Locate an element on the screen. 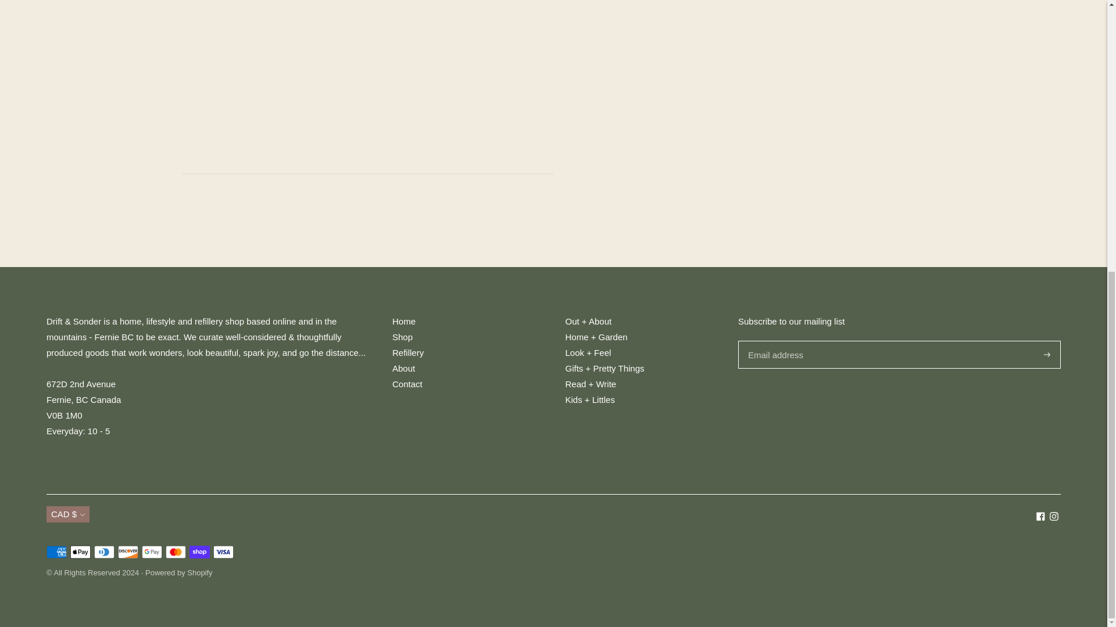 The image size is (1116, 627). Apple Pay is located at coordinates (80, 552).